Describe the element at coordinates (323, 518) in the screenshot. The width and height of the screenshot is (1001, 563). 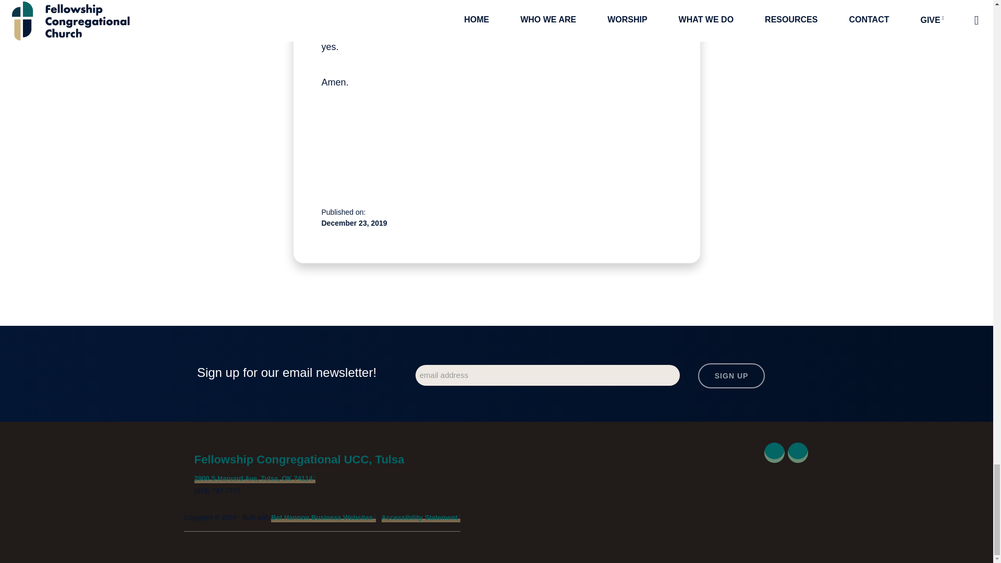
I see `Bet Hannon Business Websites` at that location.